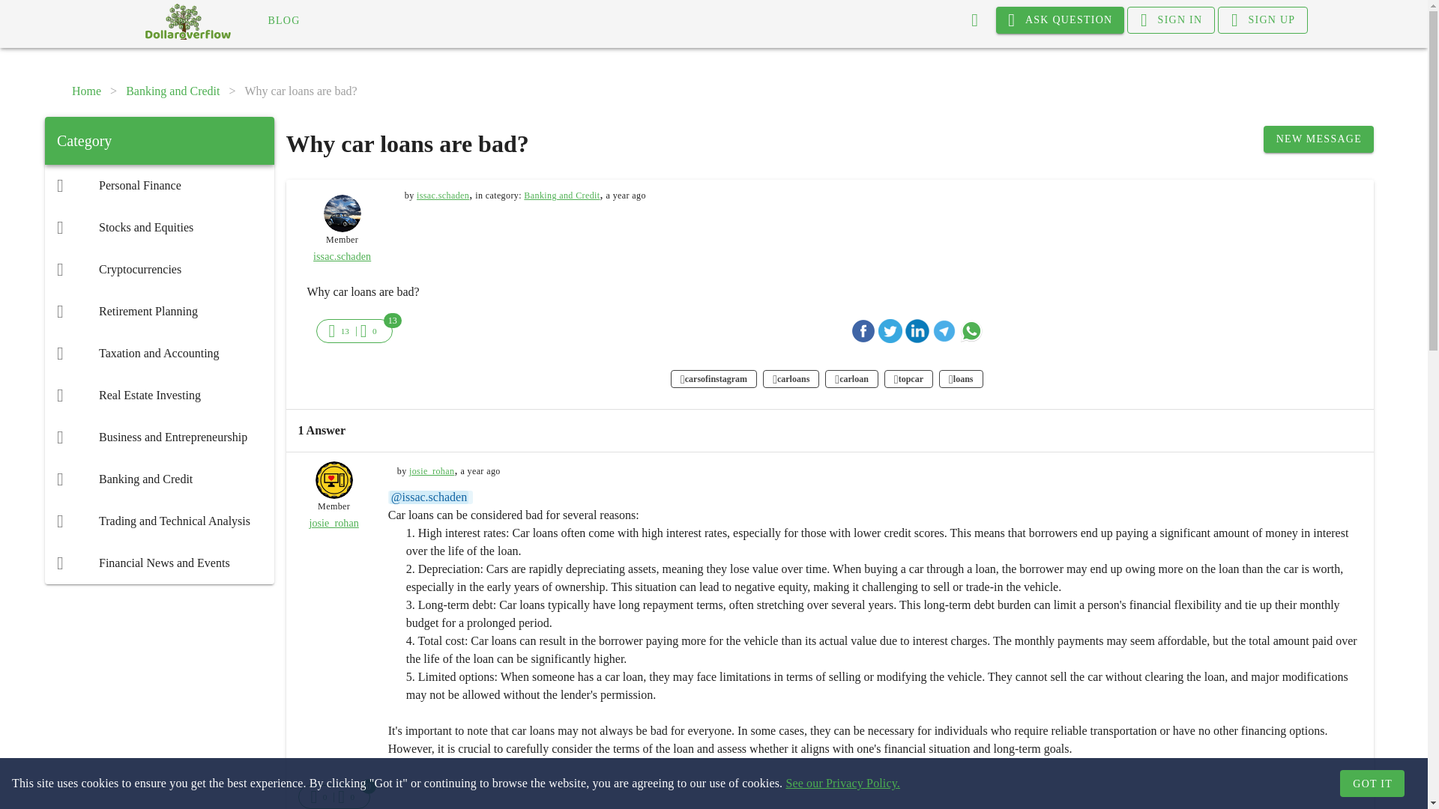 The height and width of the screenshot is (809, 1439). What do you see at coordinates (971, 330) in the screenshot?
I see `Whatsapp` at bounding box center [971, 330].